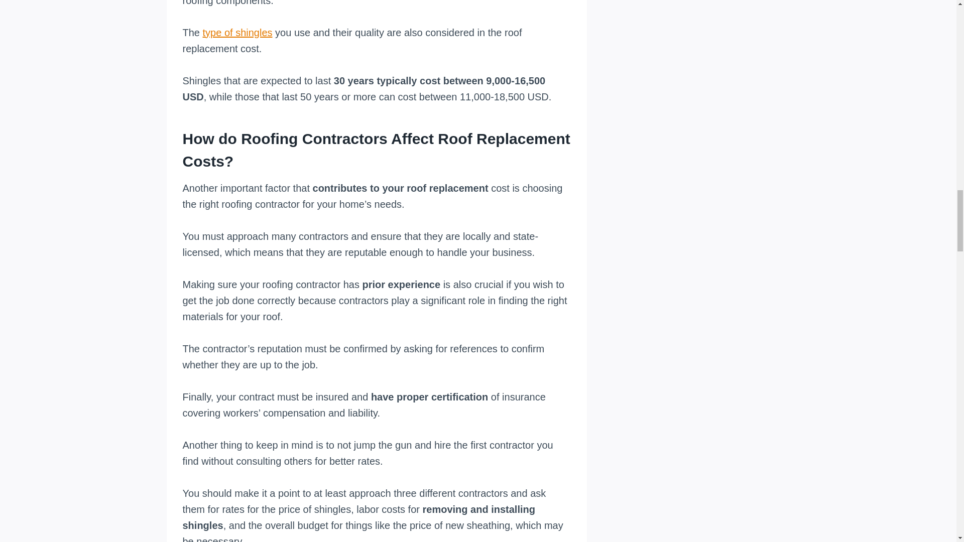 This screenshot has height=542, width=964. Describe the element at coordinates (237, 32) in the screenshot. I see `type of shingles` at that location.